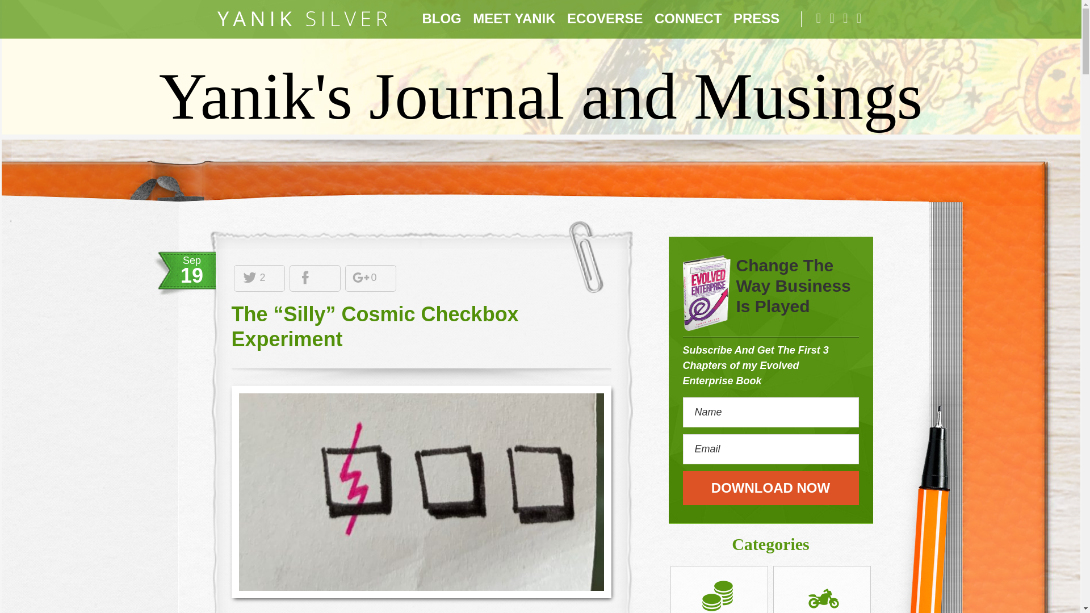  Describe the element at coordinates (688, 19) in the screenshot. I see `CONNECT` at that location.